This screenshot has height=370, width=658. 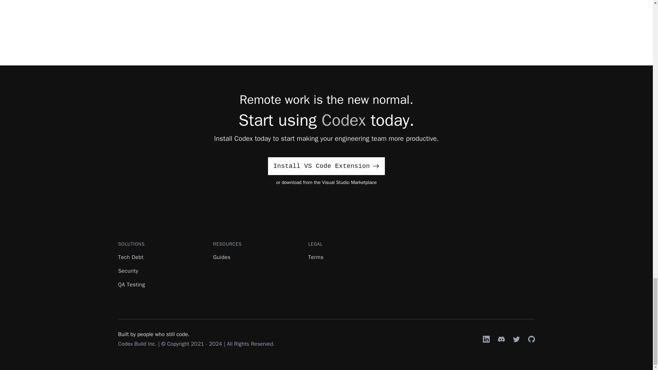 I want to click on Visual Studio Marketplace, so click(x=350, y=182).